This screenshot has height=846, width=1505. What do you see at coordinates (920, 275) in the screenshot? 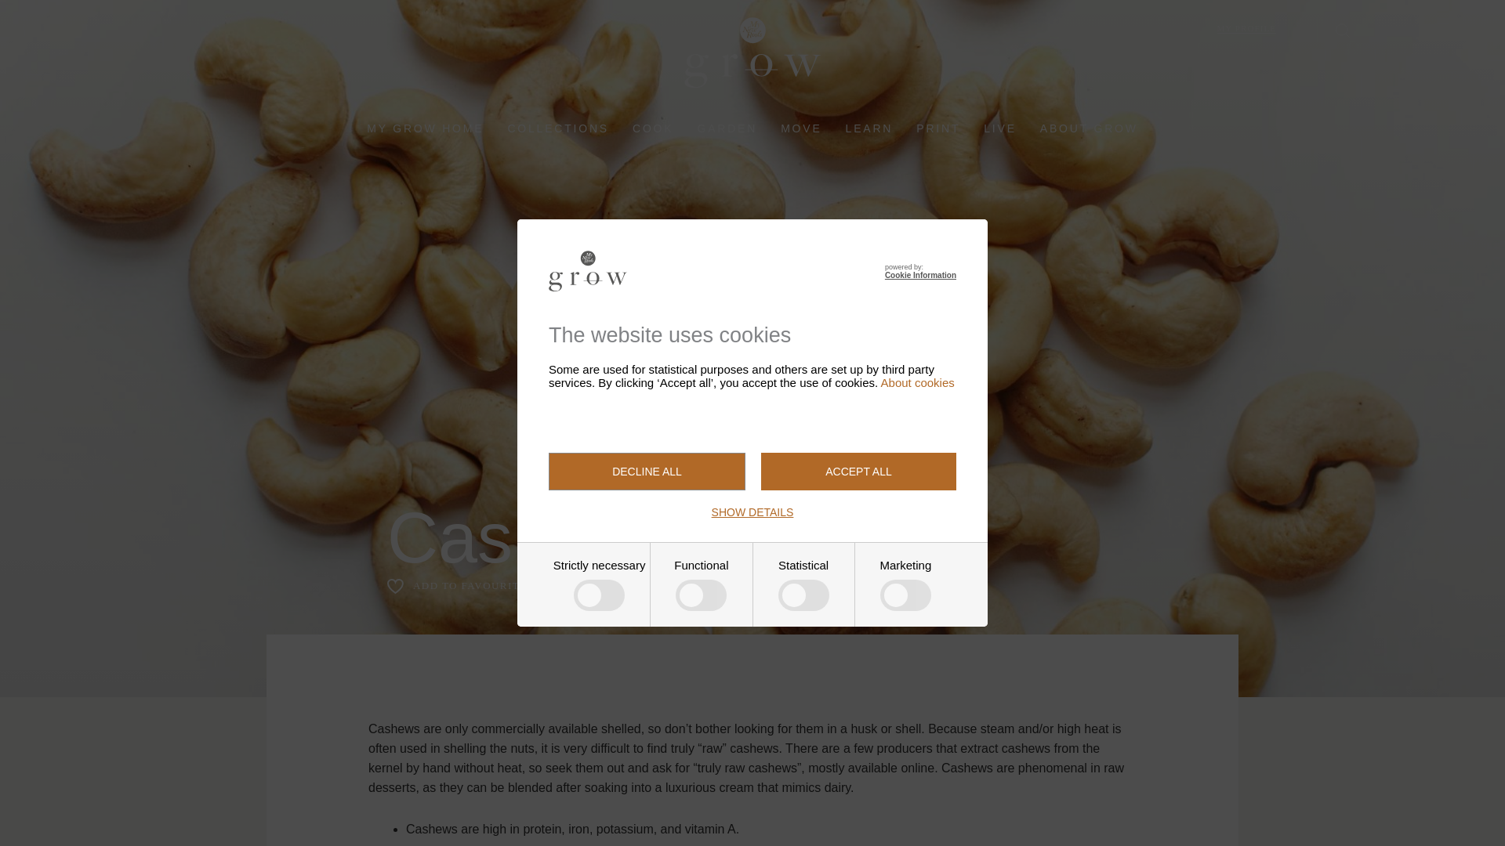
I see `Cookie Information` at bounding box center [920, 275].